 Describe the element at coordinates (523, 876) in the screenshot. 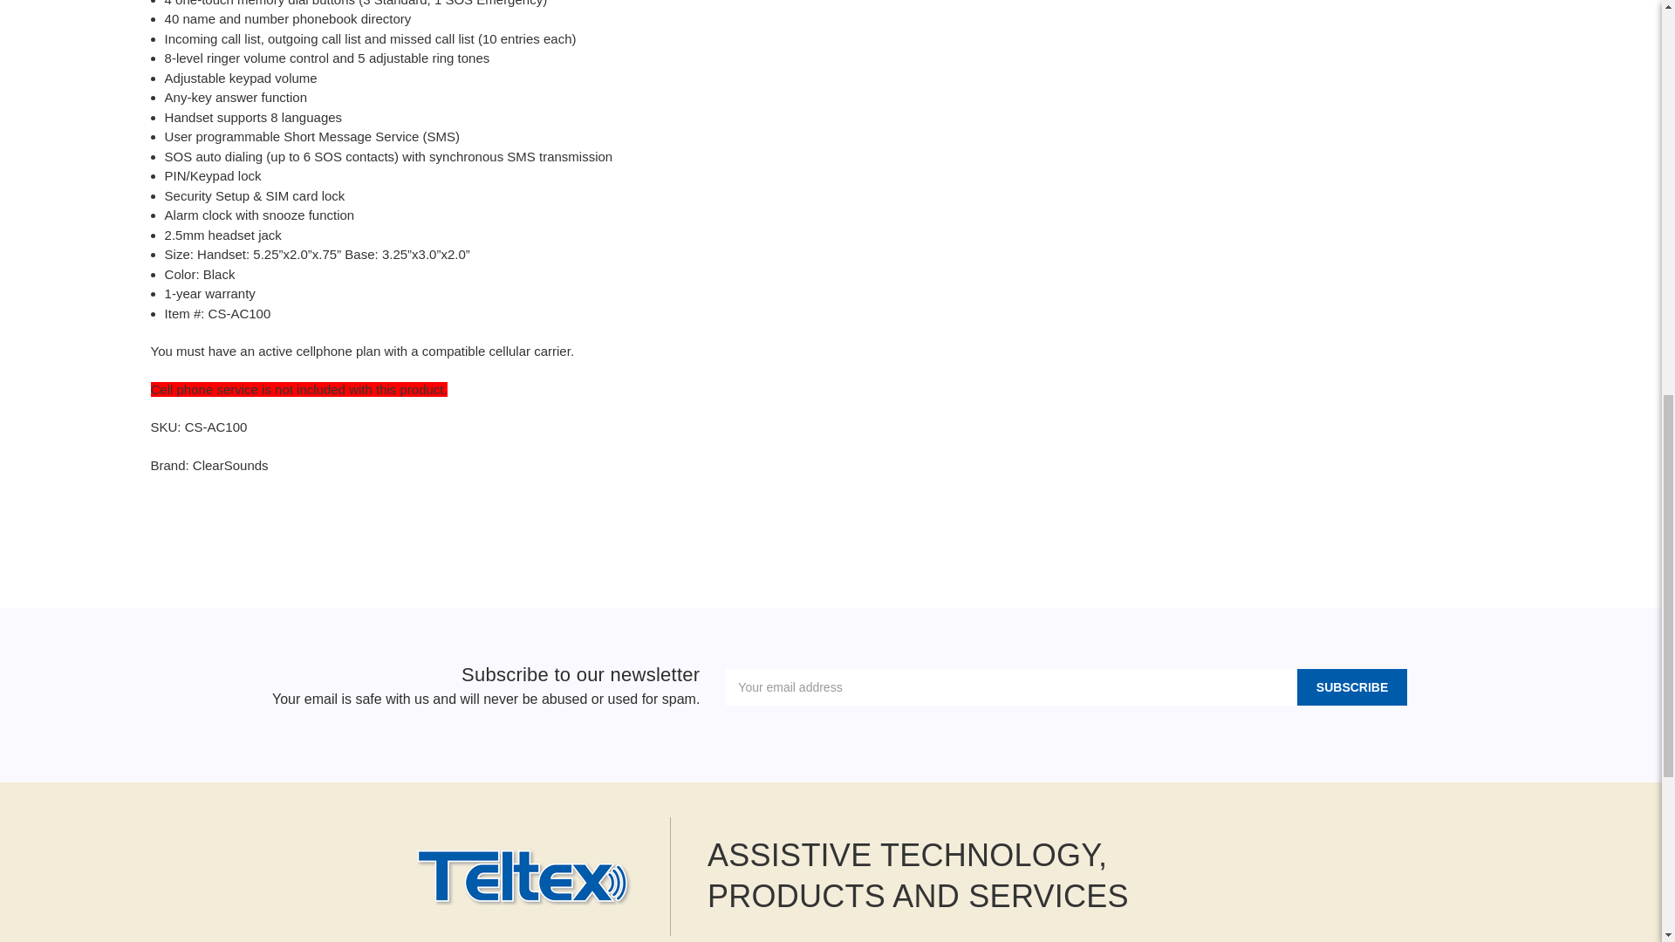

I see `Teltex, Inc.` at that location.